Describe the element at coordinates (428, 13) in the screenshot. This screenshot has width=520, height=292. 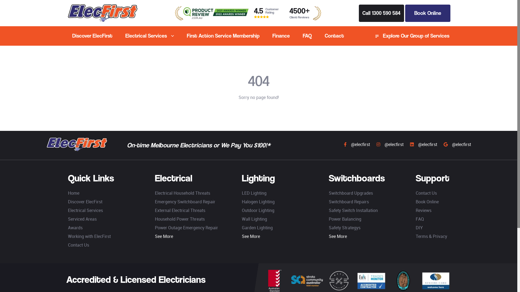
I see `Book Online` at that location.